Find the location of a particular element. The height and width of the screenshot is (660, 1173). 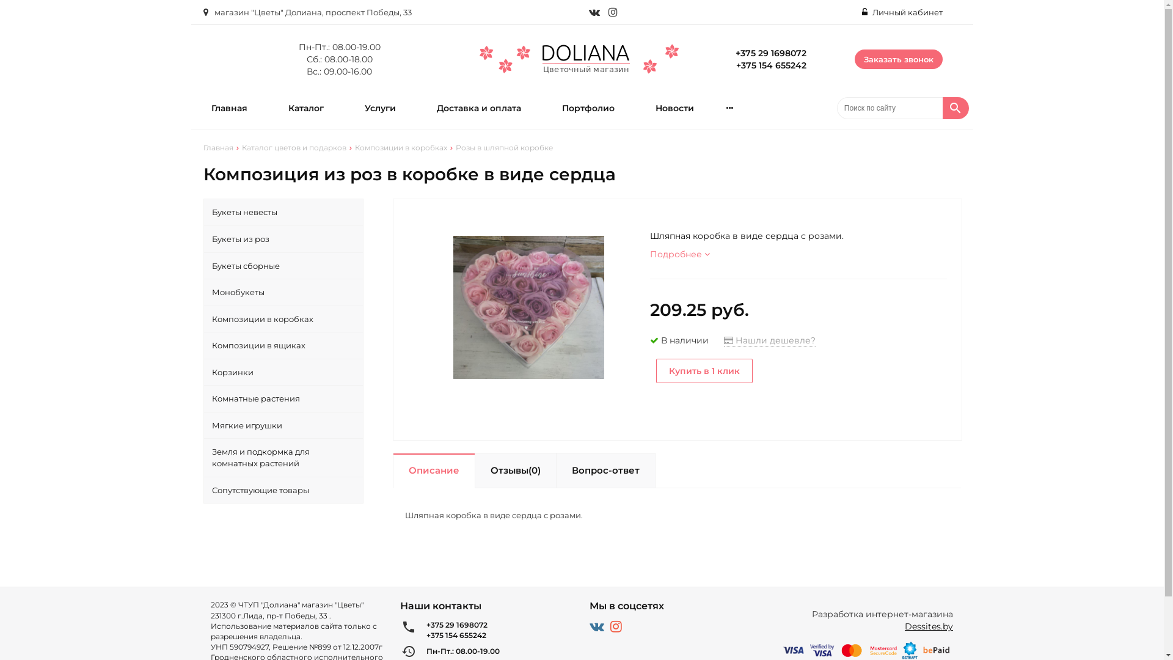

+375 154 655242 is located at coordinates (771, 65).